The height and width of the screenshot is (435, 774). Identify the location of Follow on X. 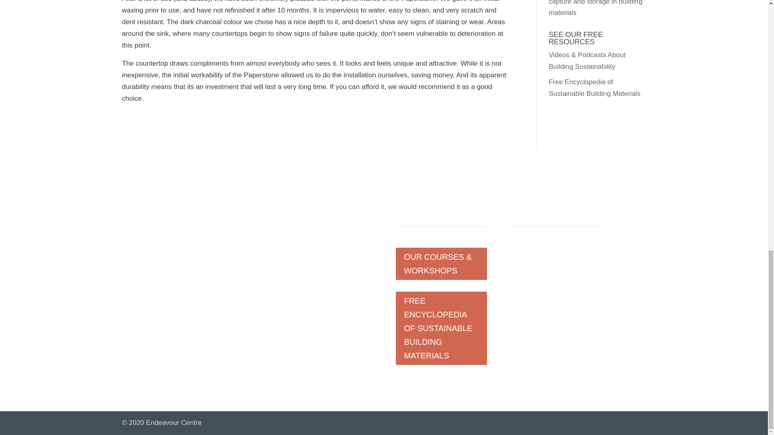
(565, 277).